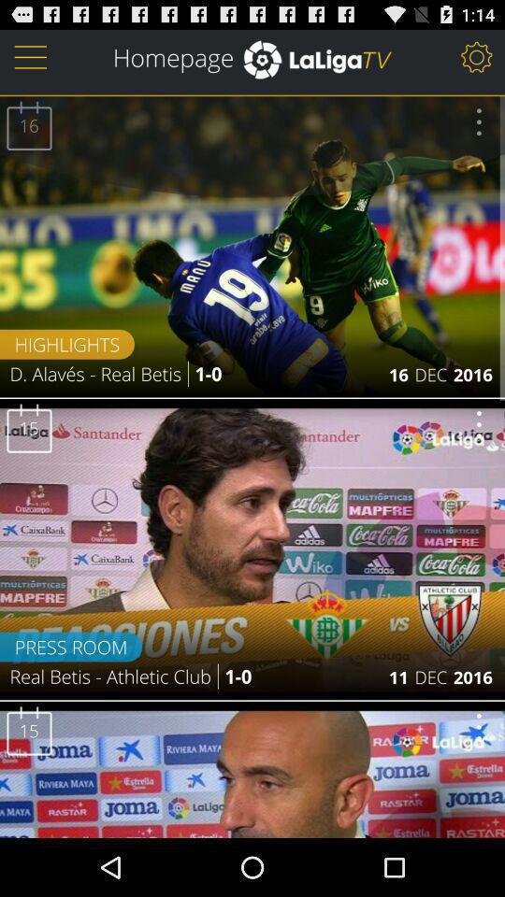 This screenshot has width=505, height=897. I want to click on click on logo at top left corner of the page, so click(31, 56).